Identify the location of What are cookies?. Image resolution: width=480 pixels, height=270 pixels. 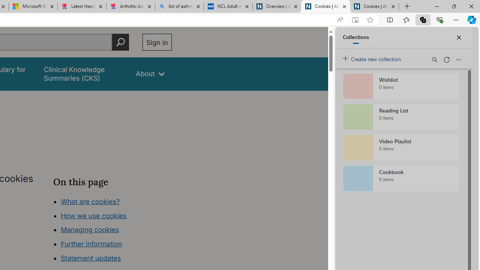
(90, 201).